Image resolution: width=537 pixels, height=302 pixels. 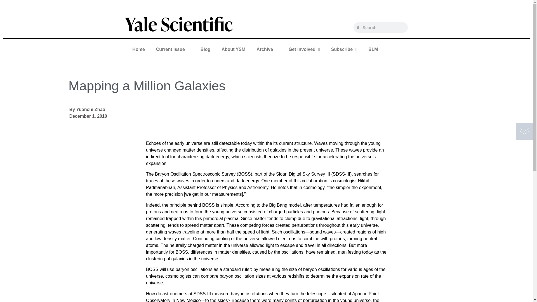 What do you see at coordinates (172, 49) in the screenshot?
I see `Current Issue` at bounding box center [172, 49].